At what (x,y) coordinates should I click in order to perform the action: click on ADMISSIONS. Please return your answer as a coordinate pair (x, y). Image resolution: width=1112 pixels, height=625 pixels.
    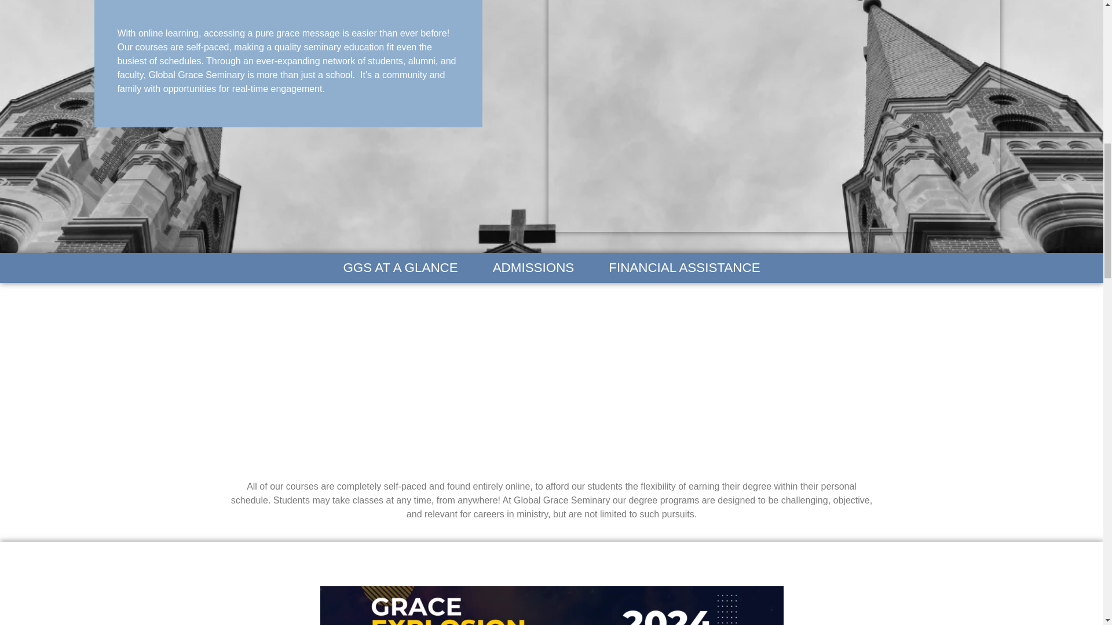
    Looking at the image, I should click on (533, 268).